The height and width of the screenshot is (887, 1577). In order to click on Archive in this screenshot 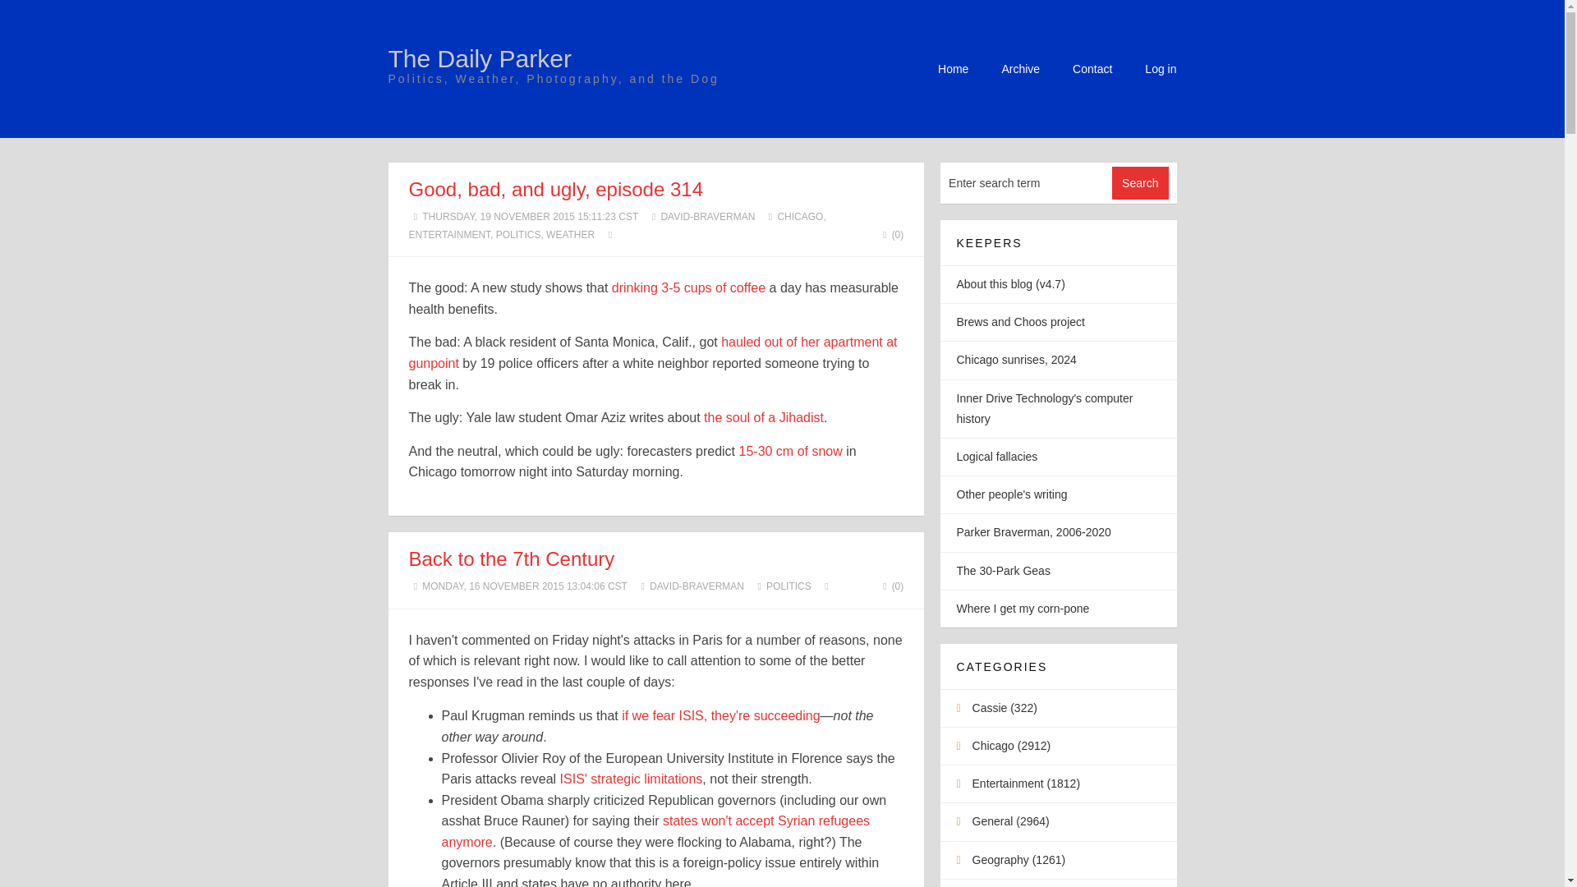, I will do `click(1020, 68)`.